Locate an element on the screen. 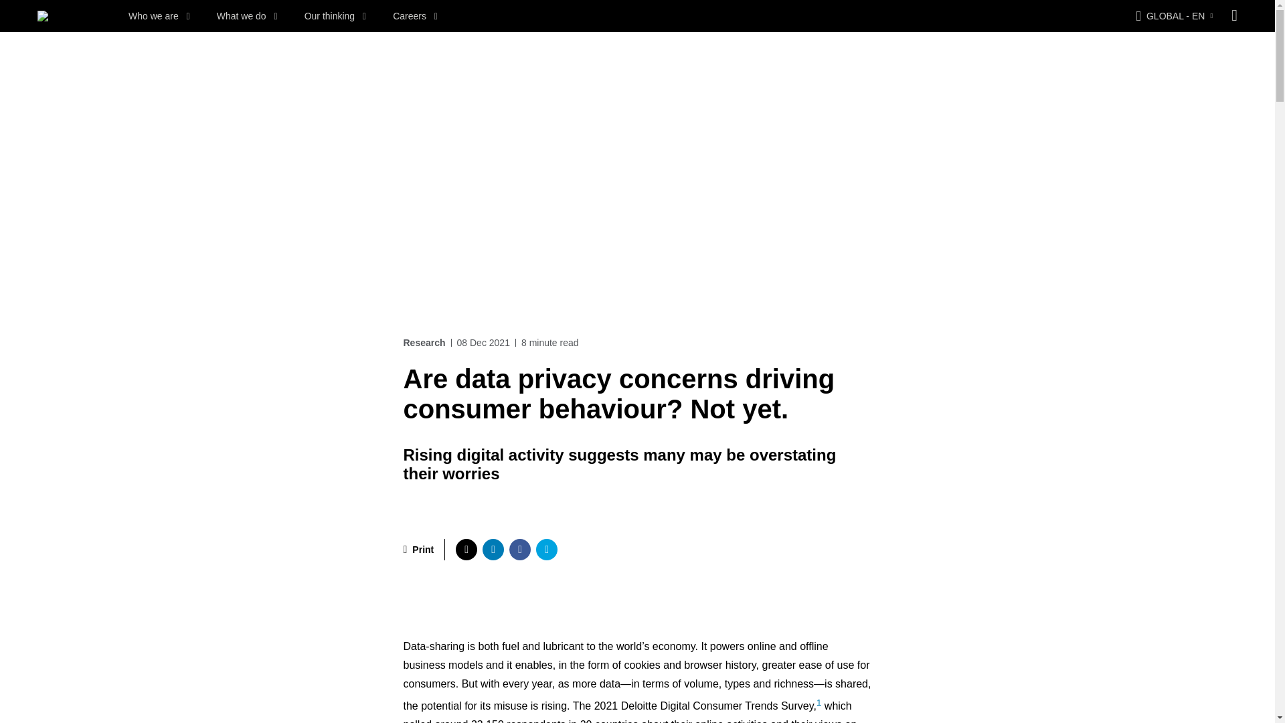 This screenshot has height=723, width=1285. Careers is located at coordinates (415, 16).